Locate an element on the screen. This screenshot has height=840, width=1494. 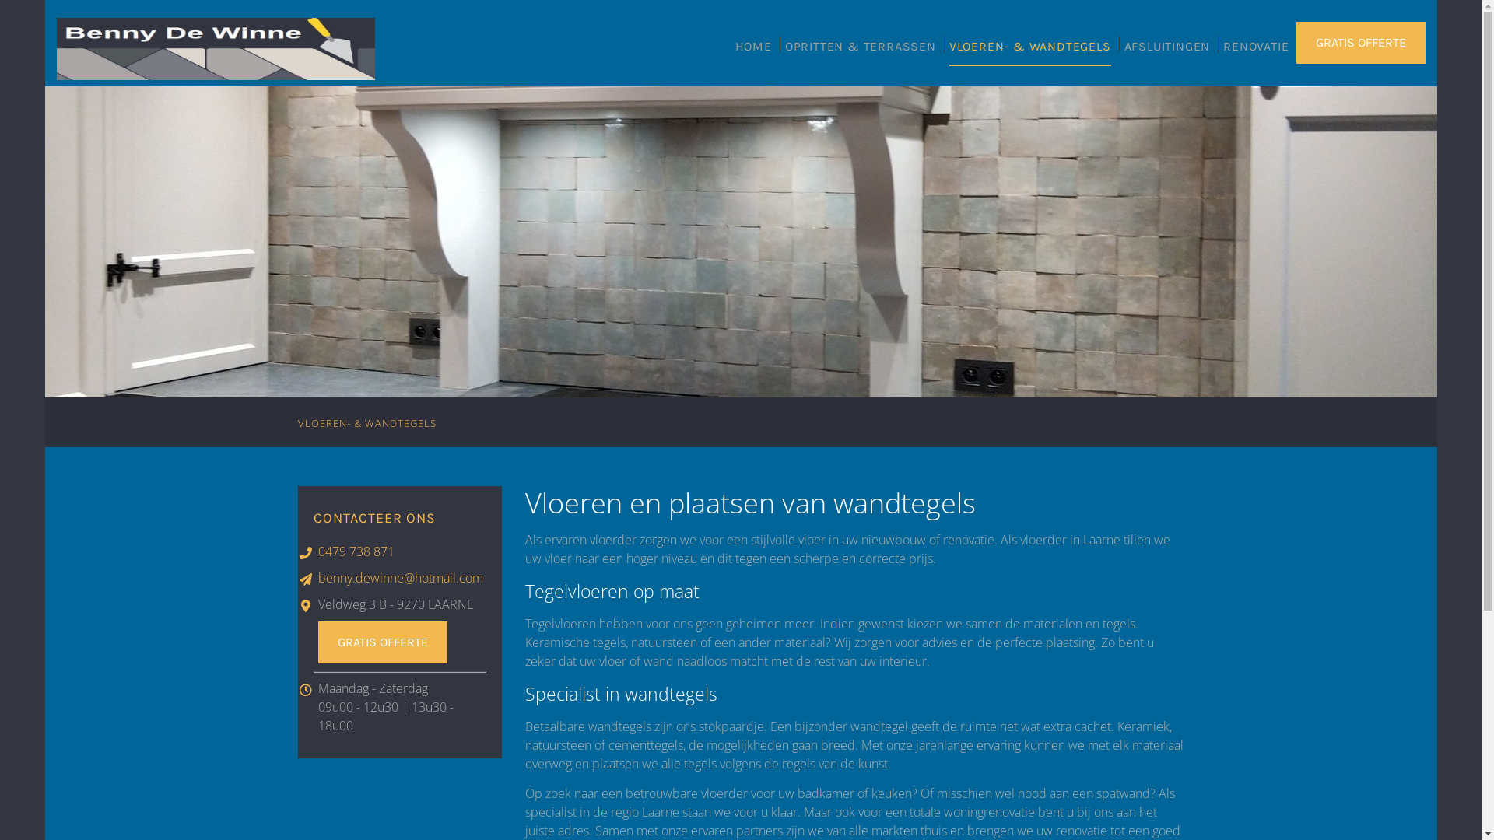
GRATIS OFFERTE is located at coordinates (382, 642).